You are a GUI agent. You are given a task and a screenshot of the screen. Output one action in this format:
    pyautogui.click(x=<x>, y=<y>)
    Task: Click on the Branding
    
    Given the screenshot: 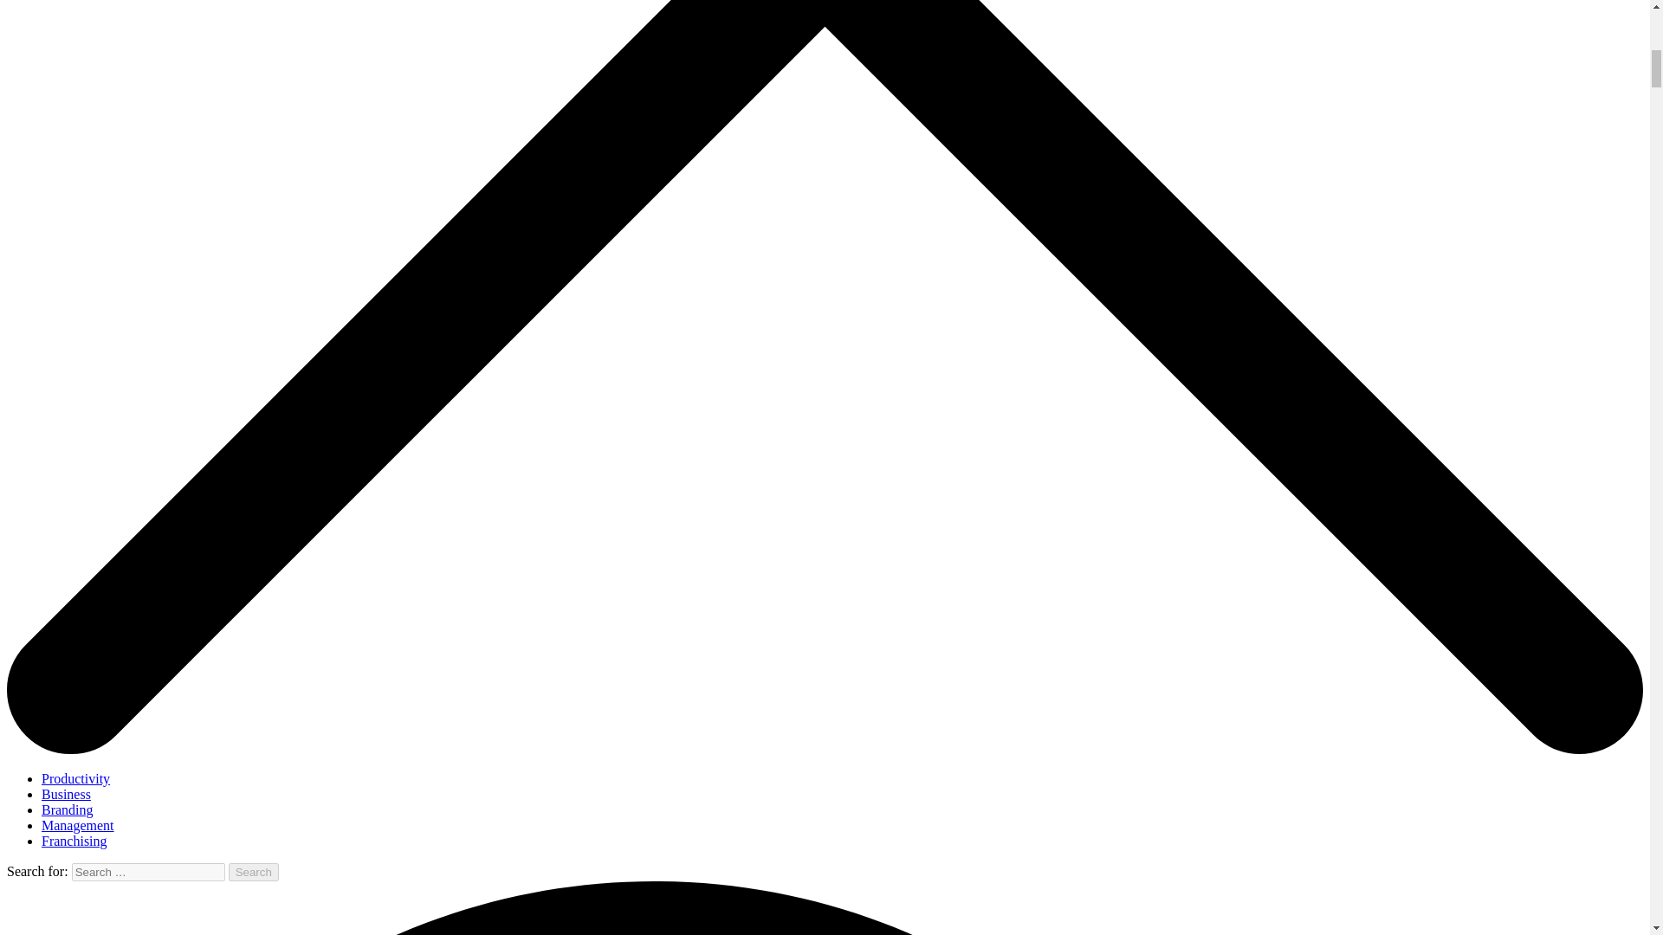 What is the action you would take?
    pyautogui.click(x=68, y=809)
    